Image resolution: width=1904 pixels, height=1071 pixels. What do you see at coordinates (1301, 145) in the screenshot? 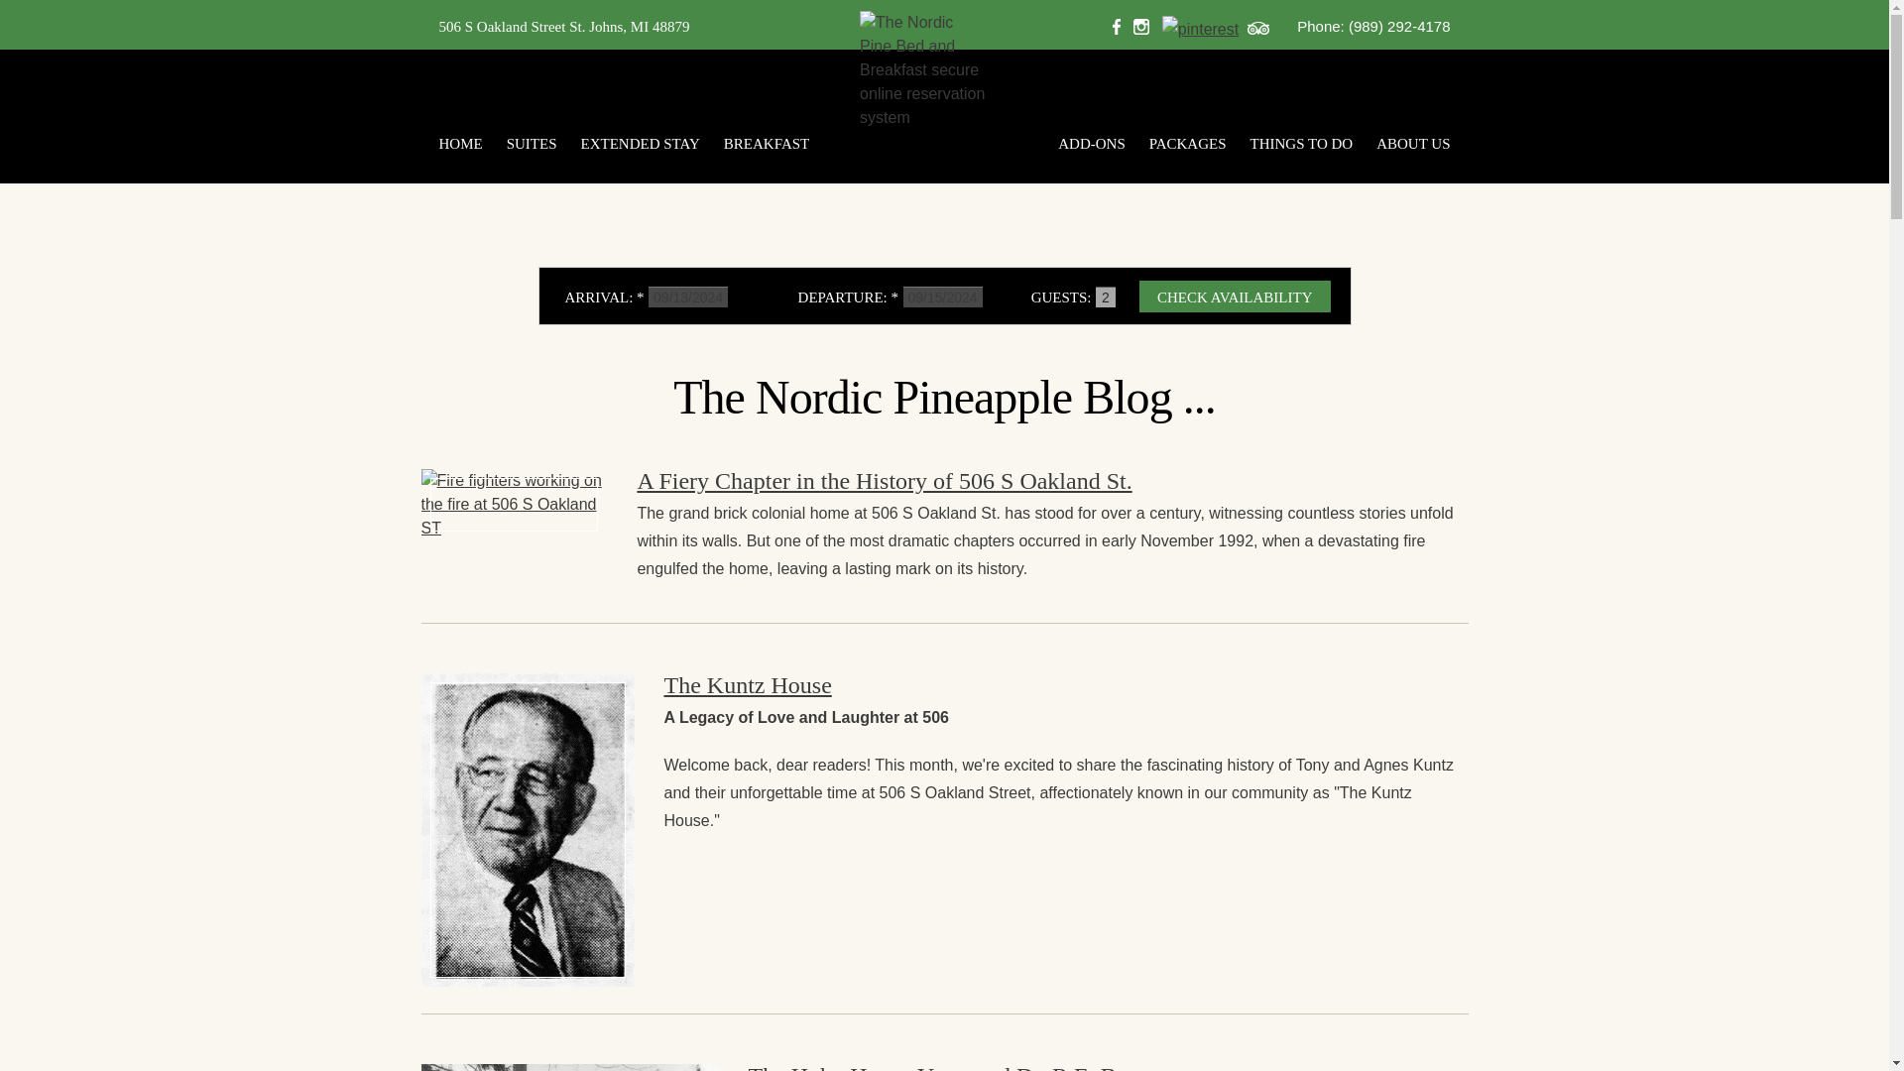
I see `THINGS TO DO` at bounding box center [1301, 145].